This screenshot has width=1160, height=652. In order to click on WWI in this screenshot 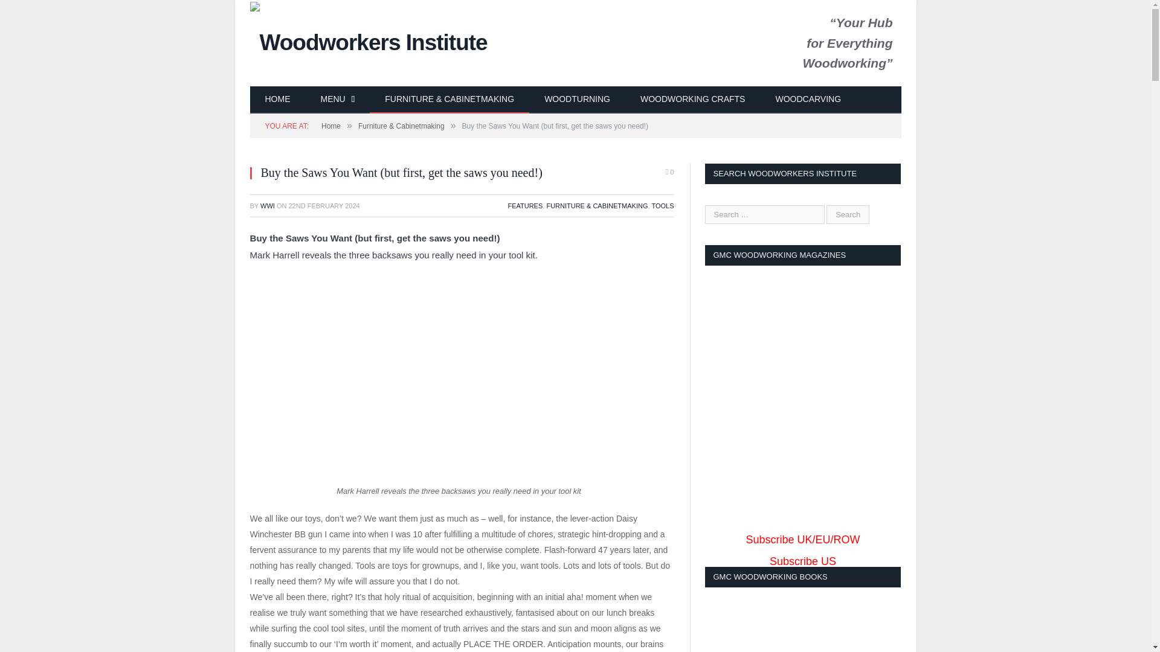, I will do `click(267, 205)`.